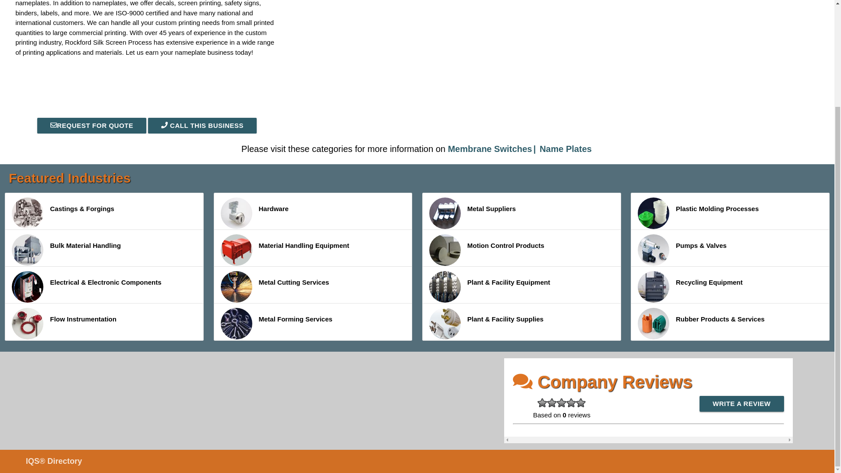  Describe the element at coordinates (730, 211) in the screenshot. I see `Plastic Molding Processes` at that location.